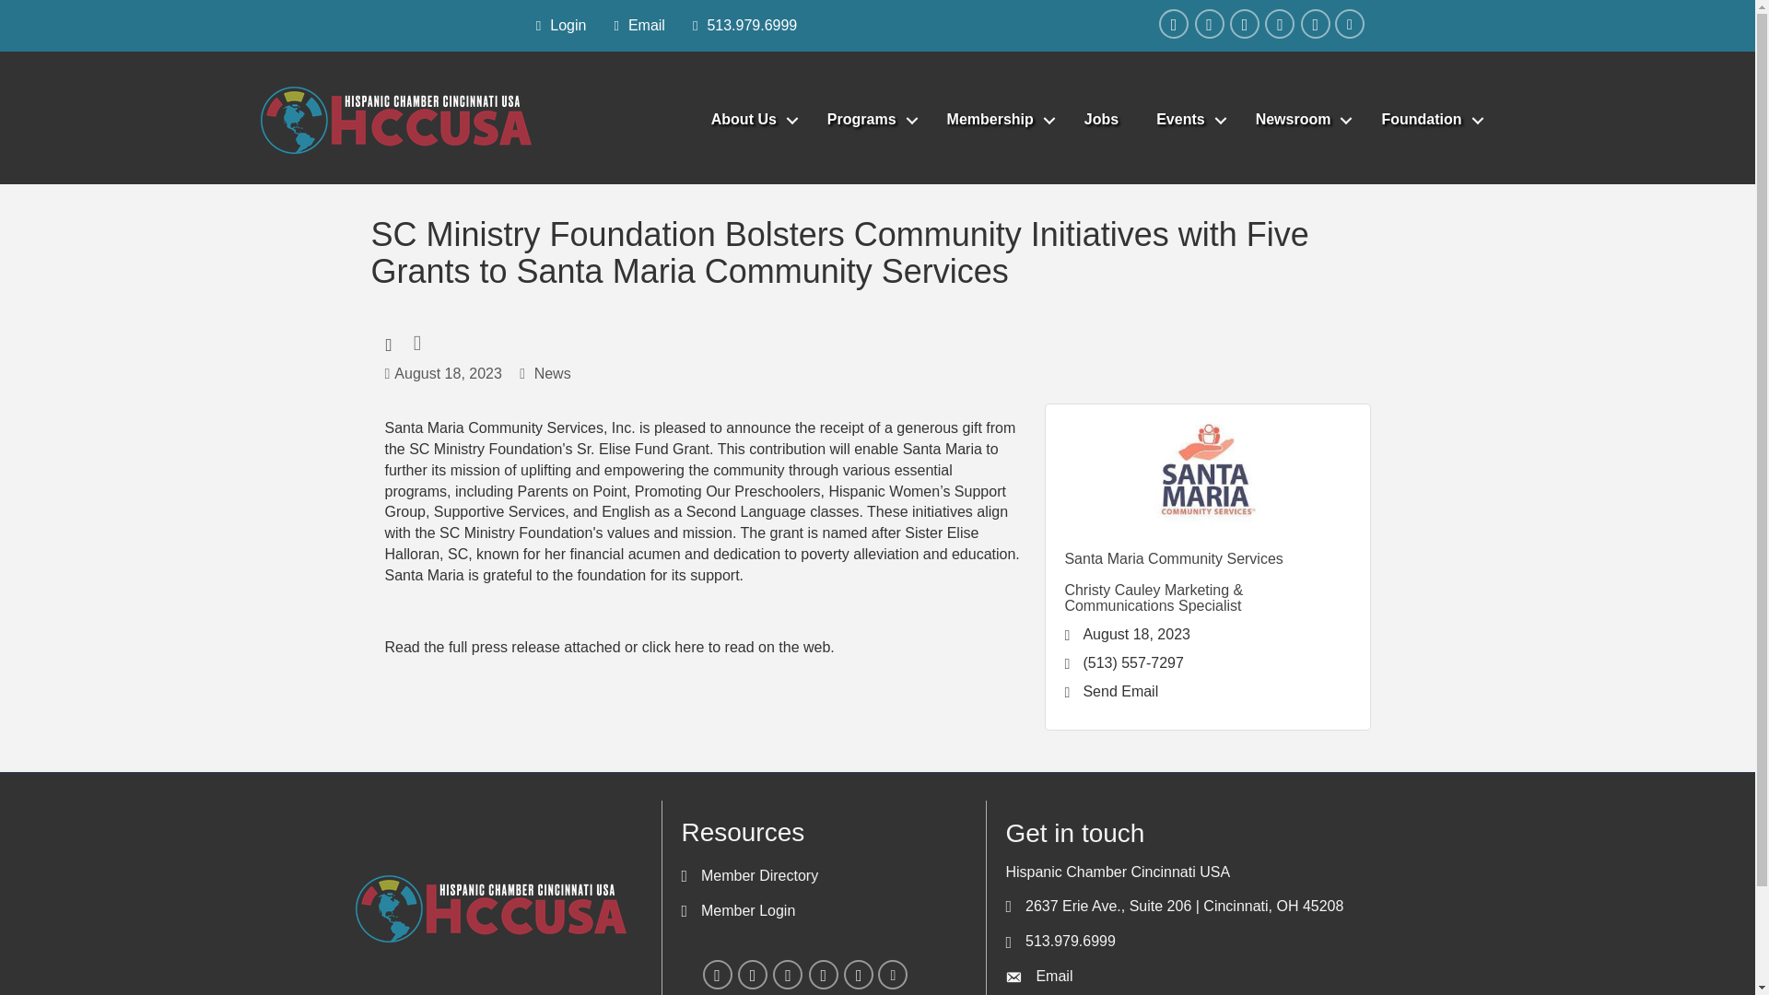 This screenshot has height=995, width=1769. I want to click on NEW HCCUSA LOGO-1-01, so click(490, 908).